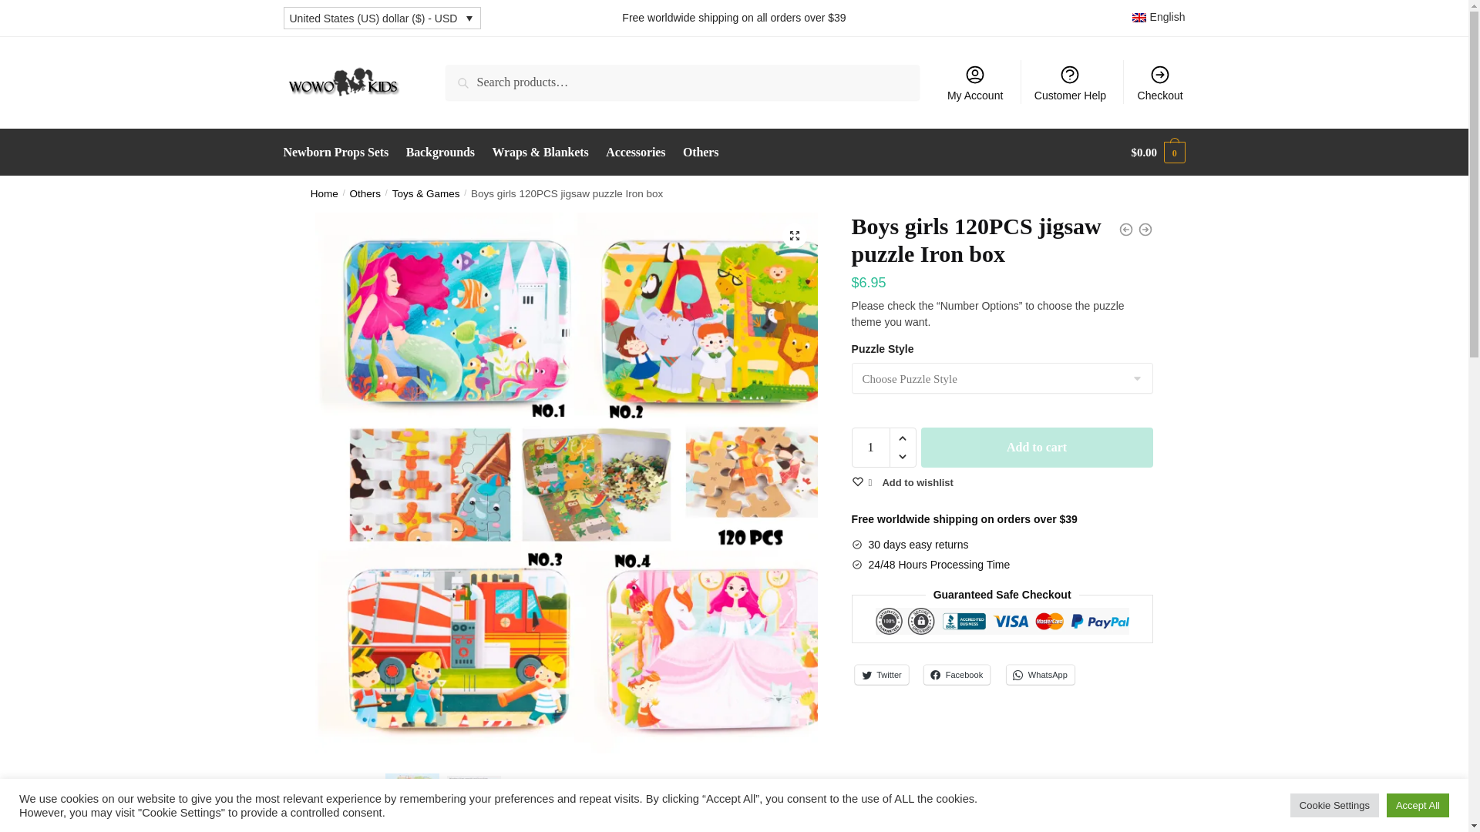 The height and width of the screenshot is (832, 1480). I want to click on Accessories, so click(635, 153).